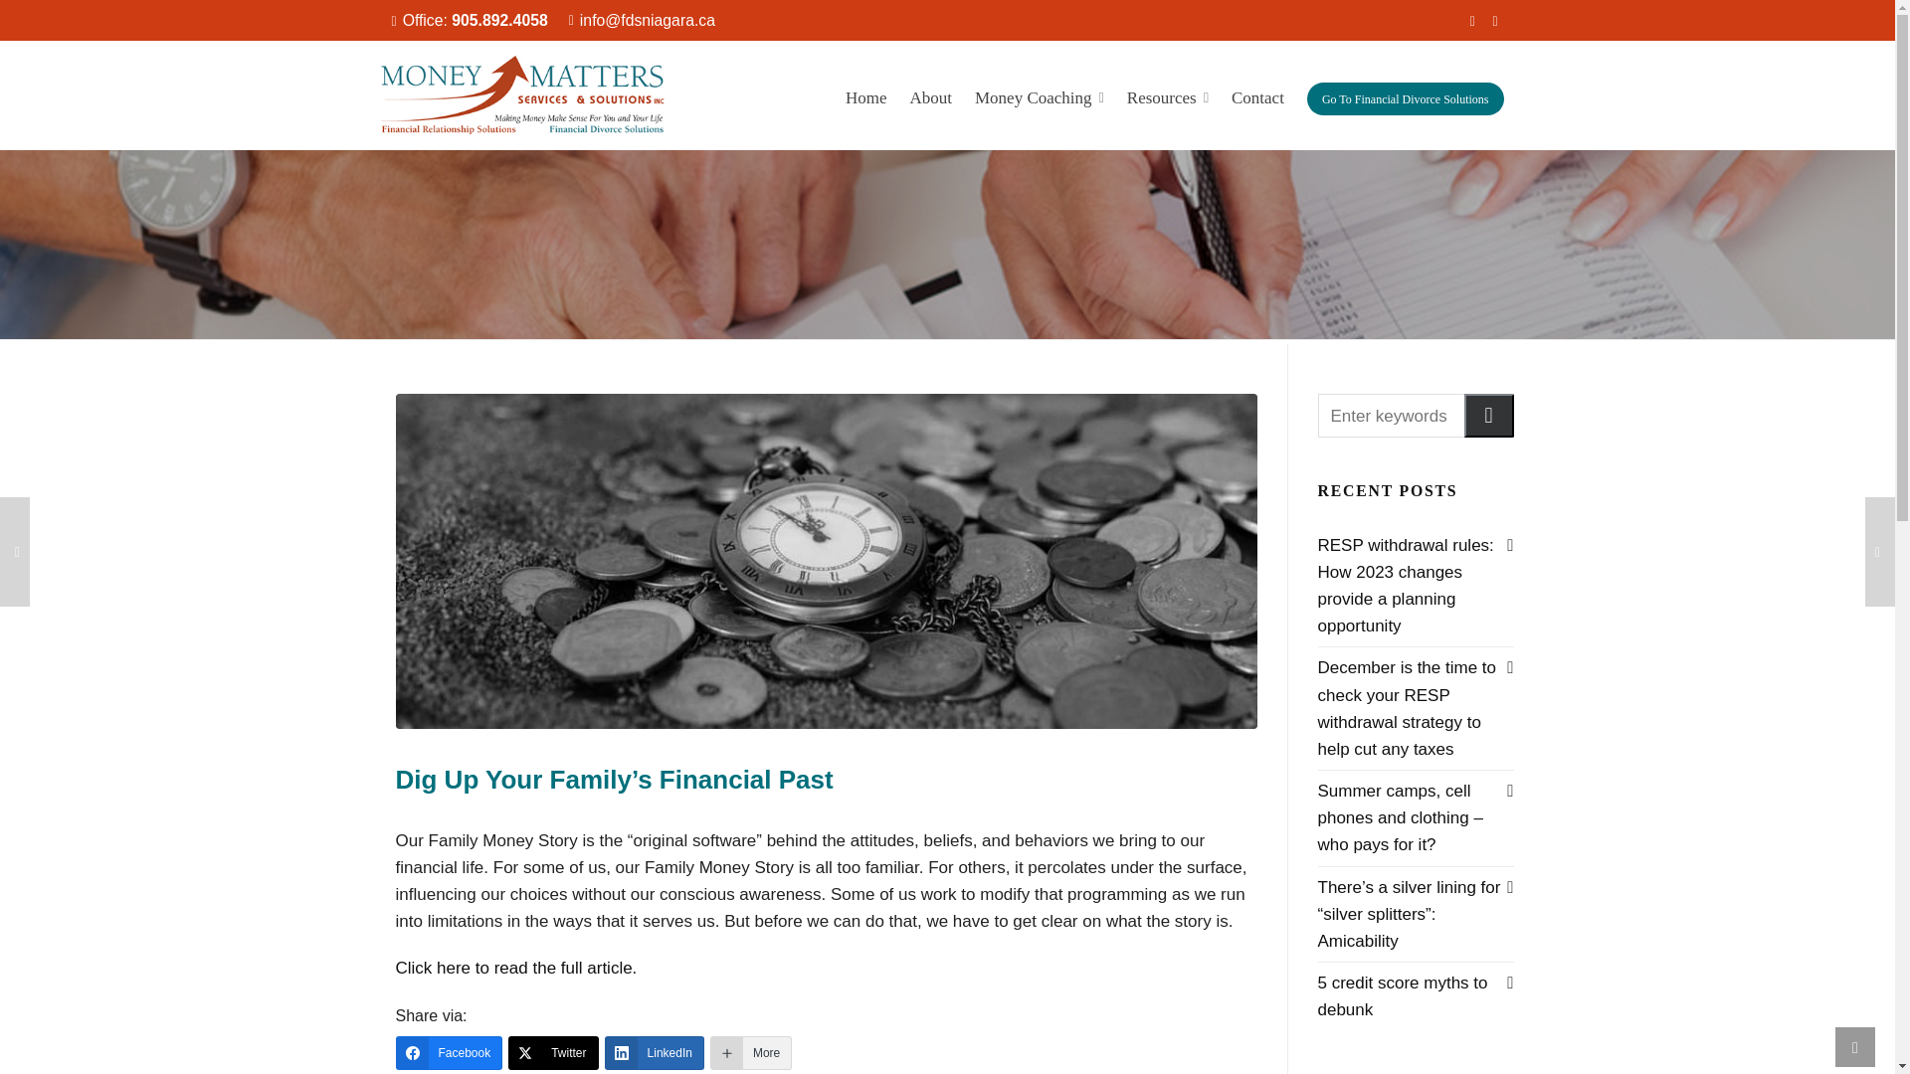 The image size is (1910, 1074). I want to click on Resources, so click(1168, 95).